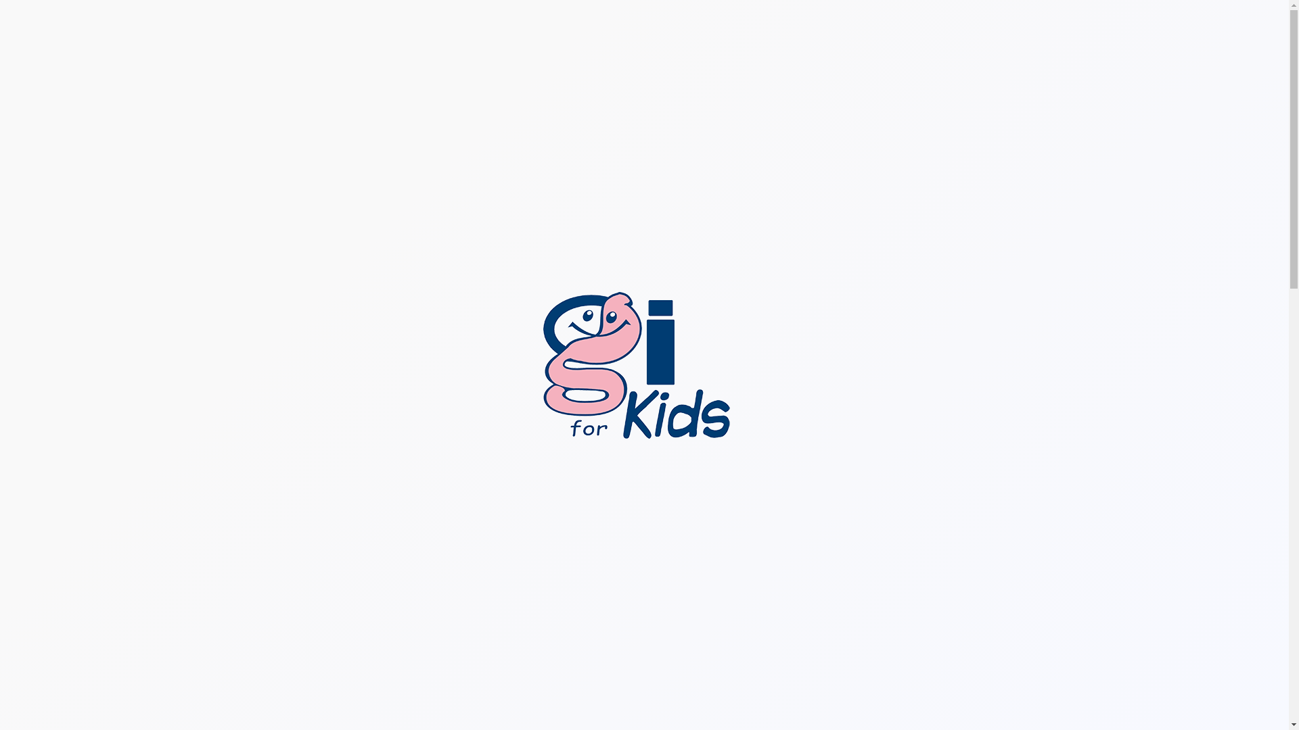 Image resolution: width=1299 pixels, height=730 pixels. I want to click on PORTAL, so click(1028, 76).